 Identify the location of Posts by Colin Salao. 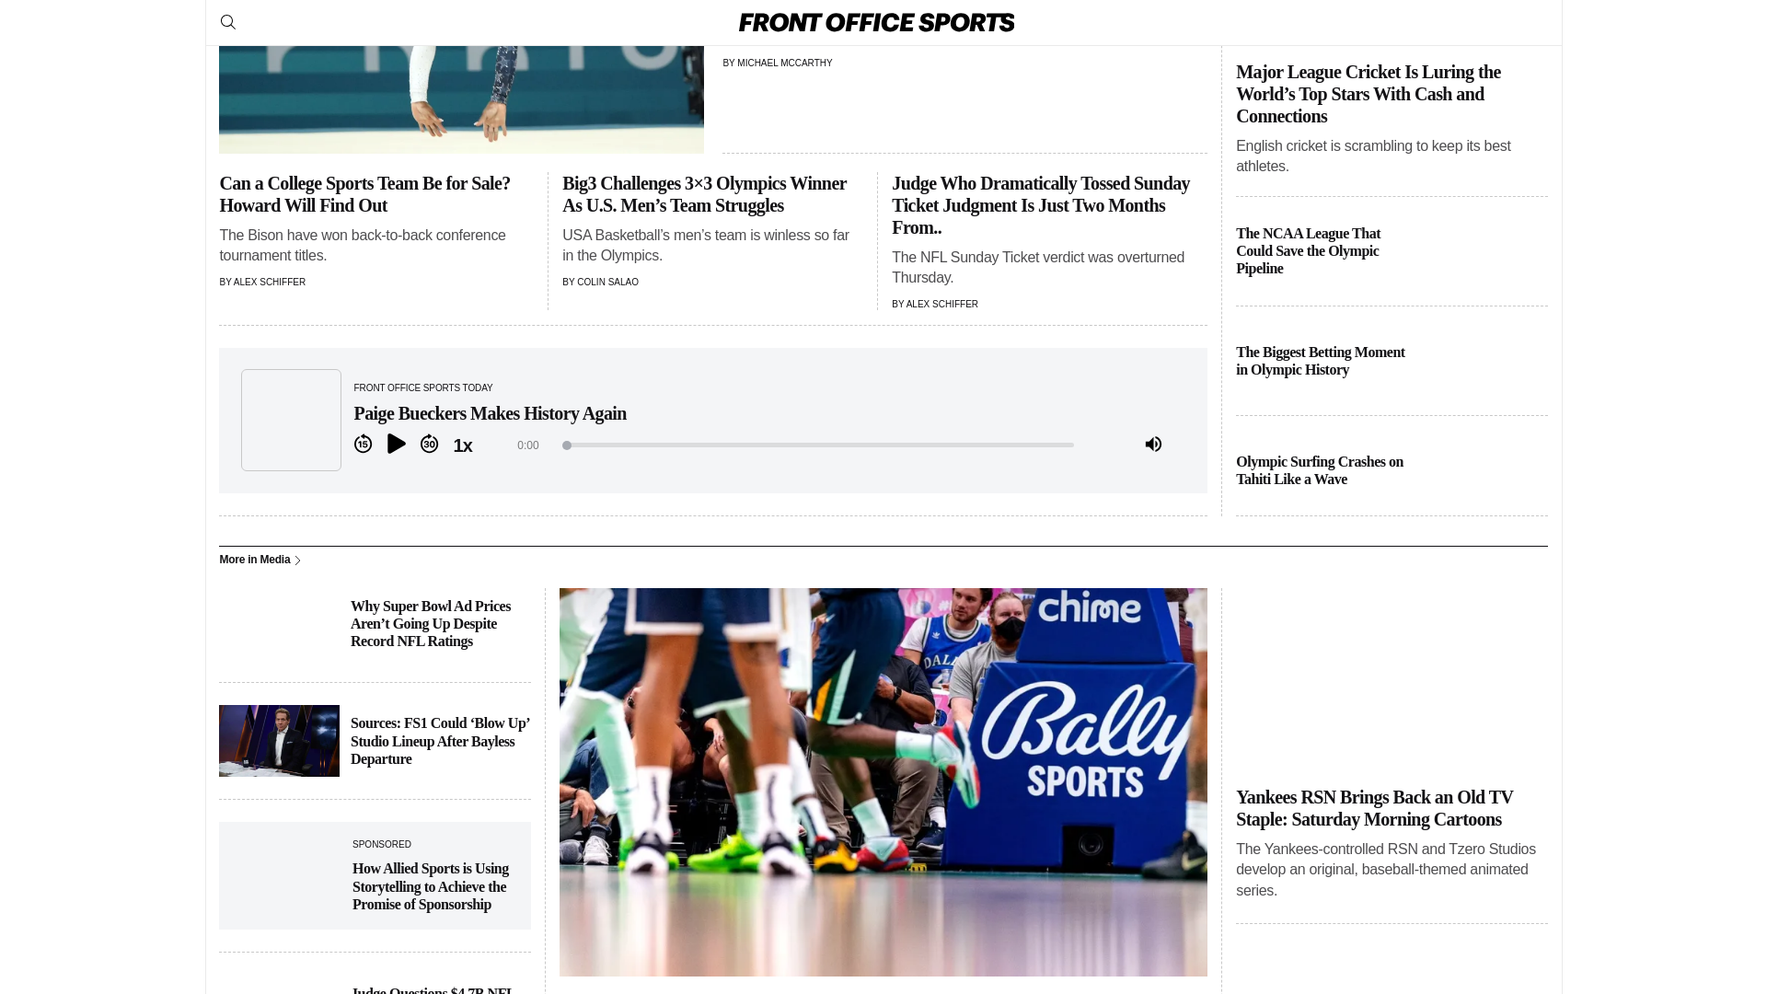
(607, 282).